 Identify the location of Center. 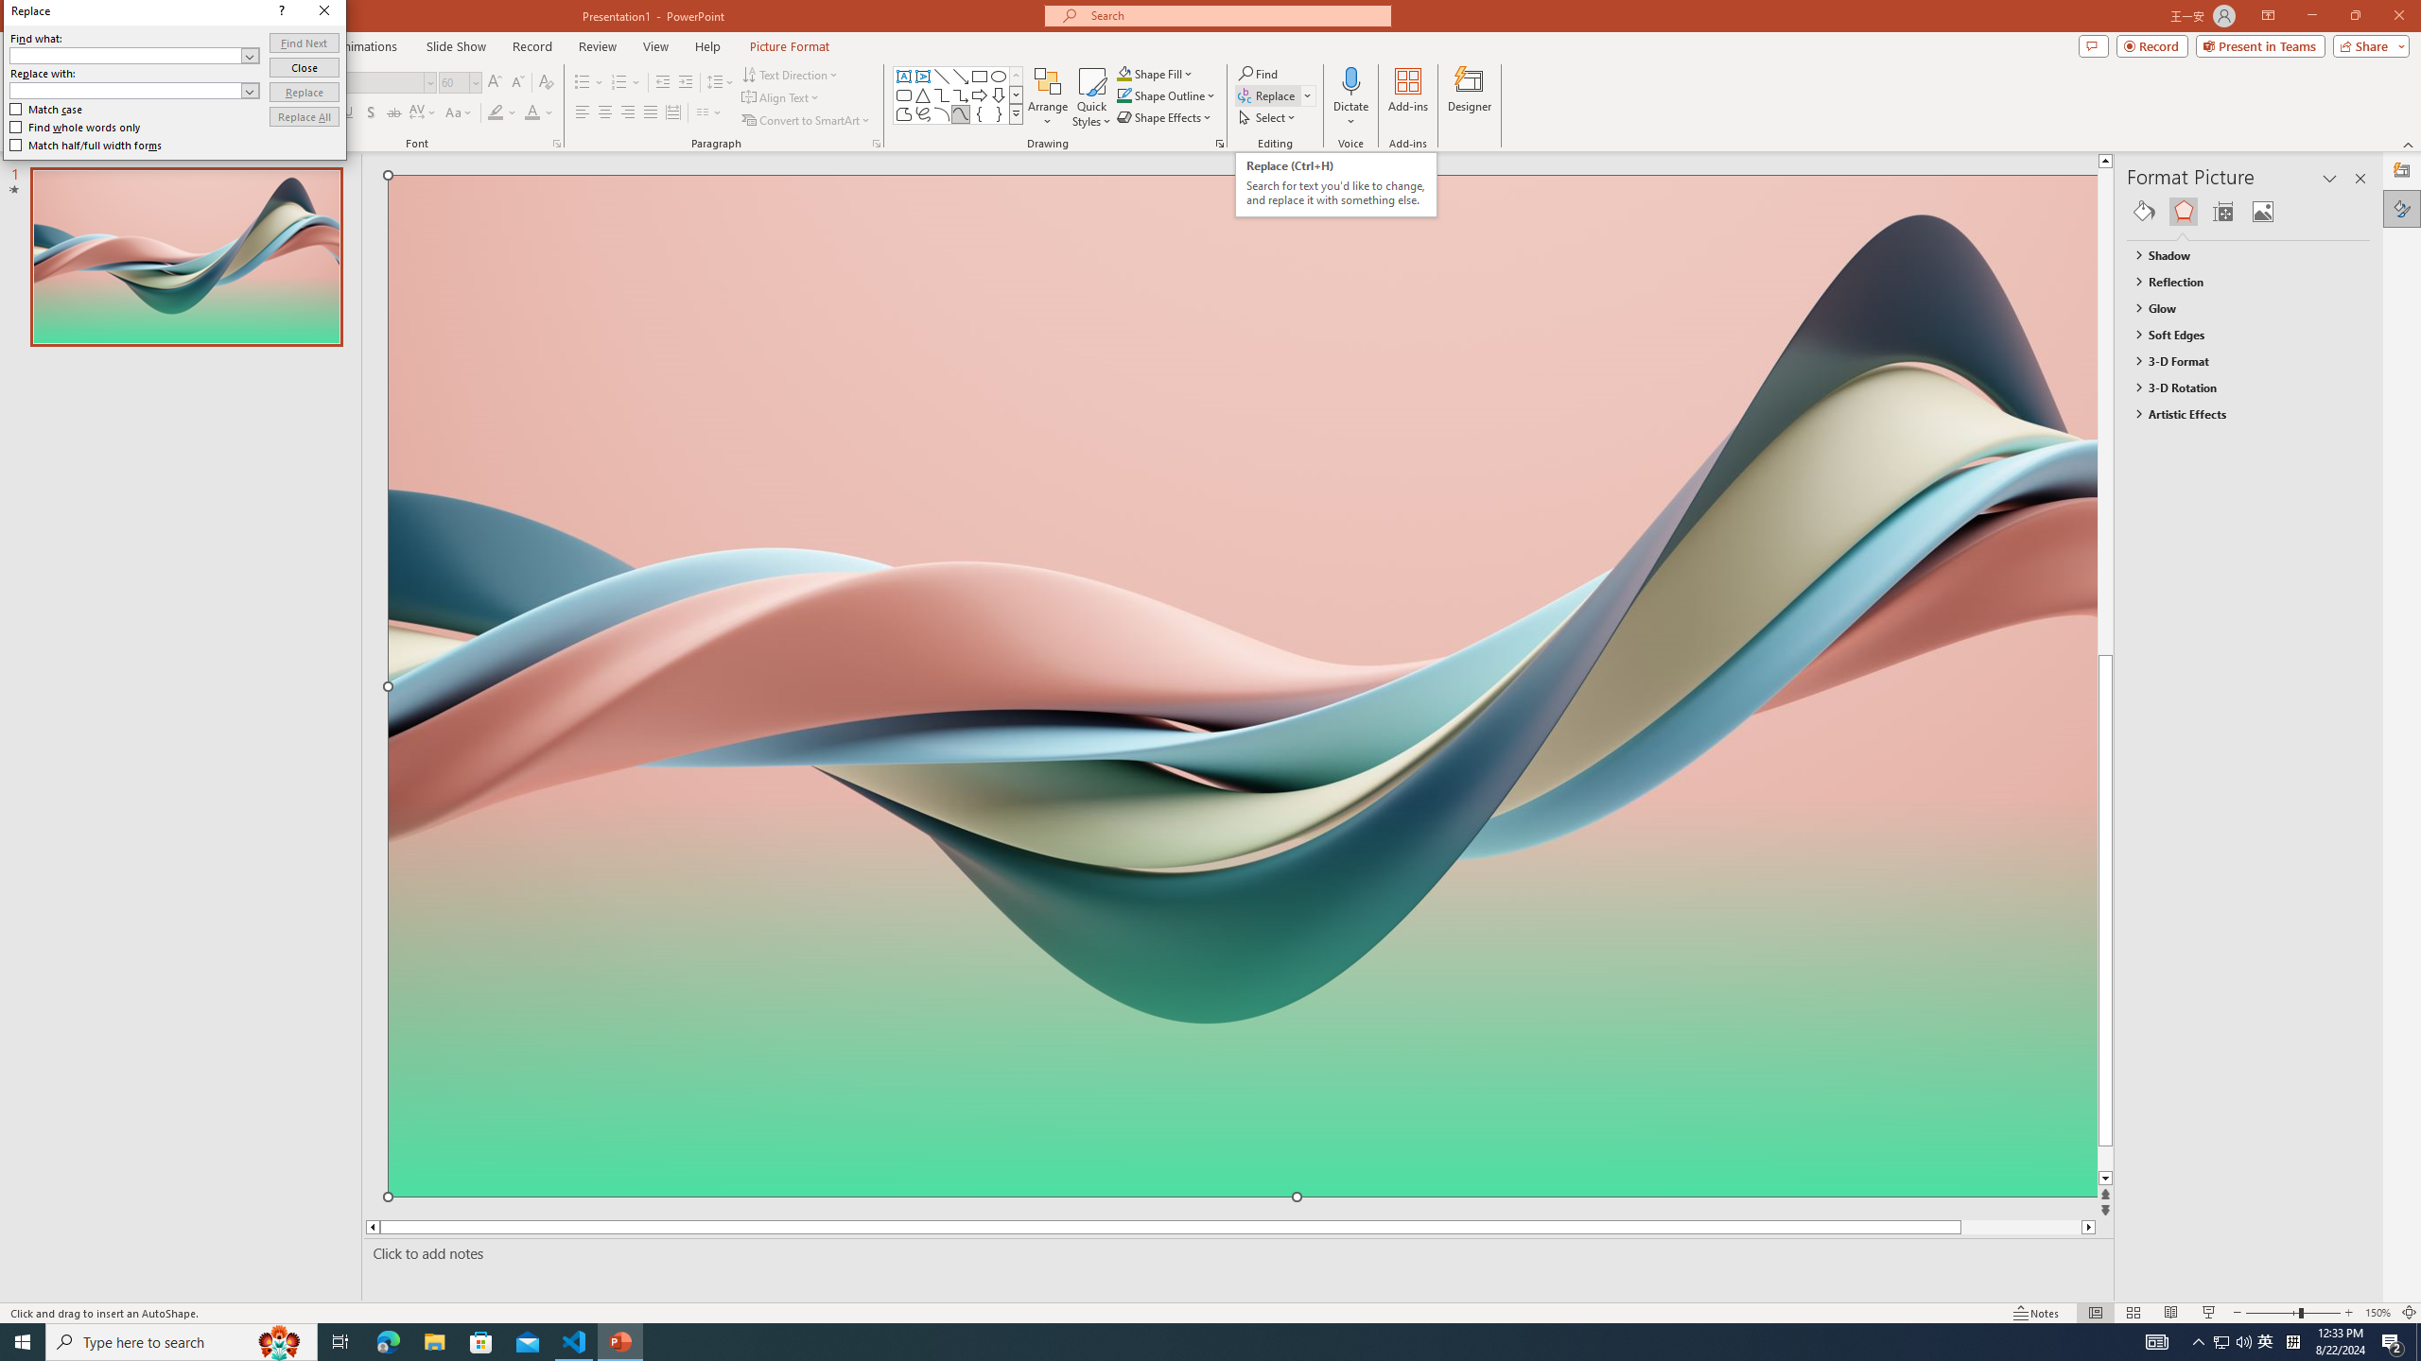
(605, 113).